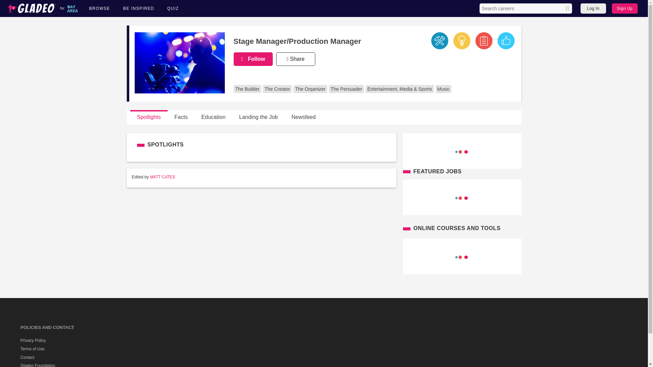  I want to click on for, so click(42, 8).